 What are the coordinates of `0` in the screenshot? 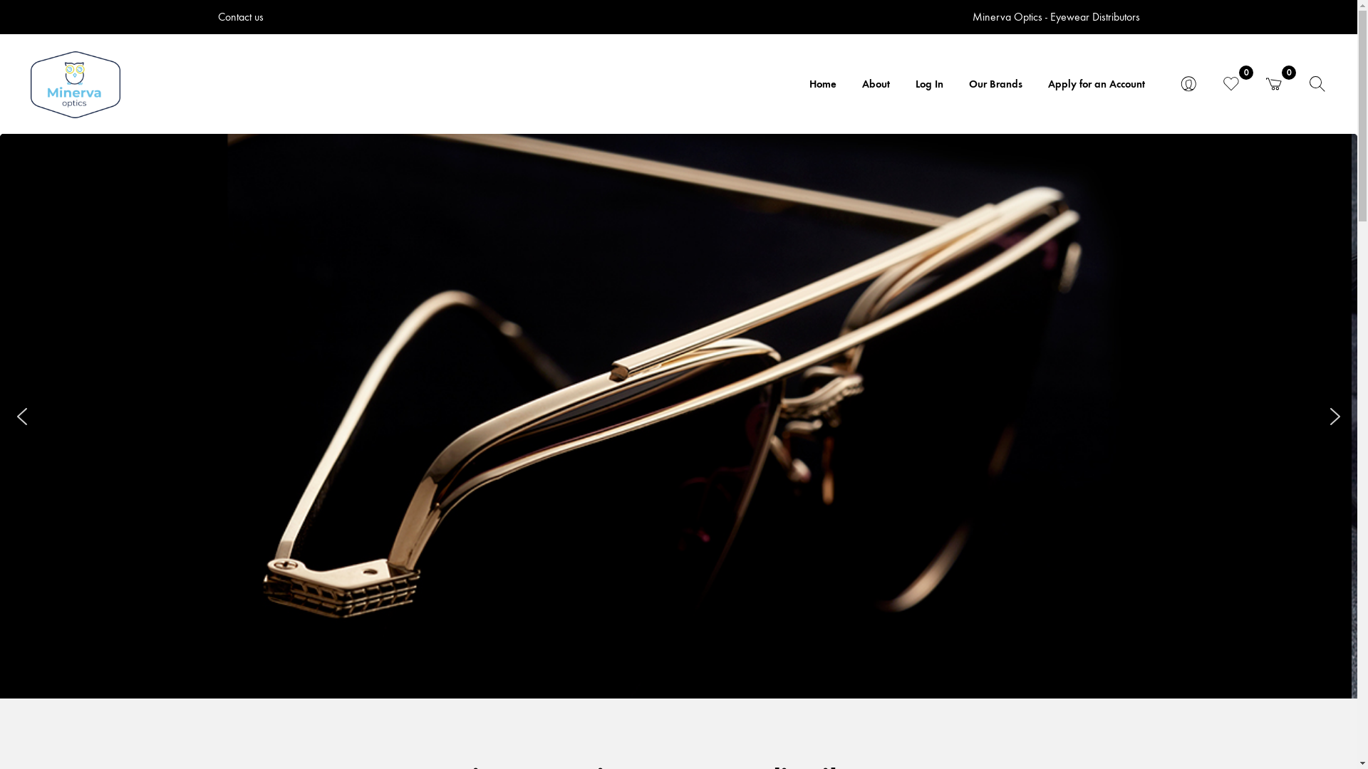 It's located at (1231, 85).